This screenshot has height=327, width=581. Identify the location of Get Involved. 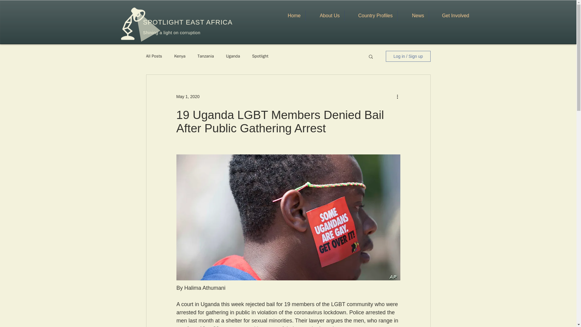
(451, 16).